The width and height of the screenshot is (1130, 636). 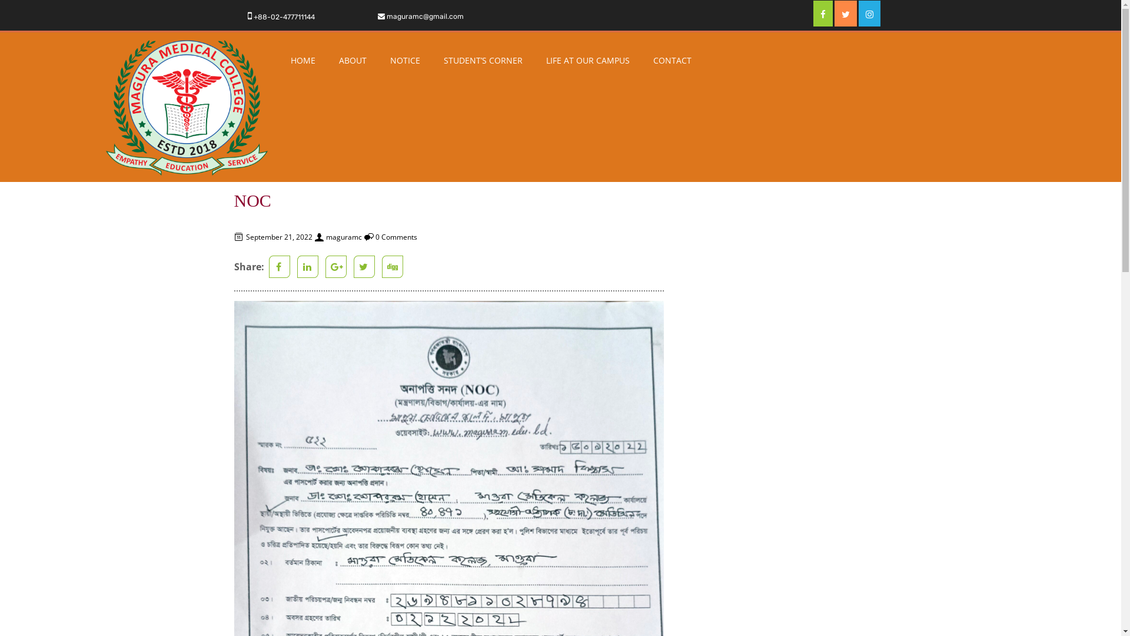 I want to click on ABOUT, so click(x=353, y=61).